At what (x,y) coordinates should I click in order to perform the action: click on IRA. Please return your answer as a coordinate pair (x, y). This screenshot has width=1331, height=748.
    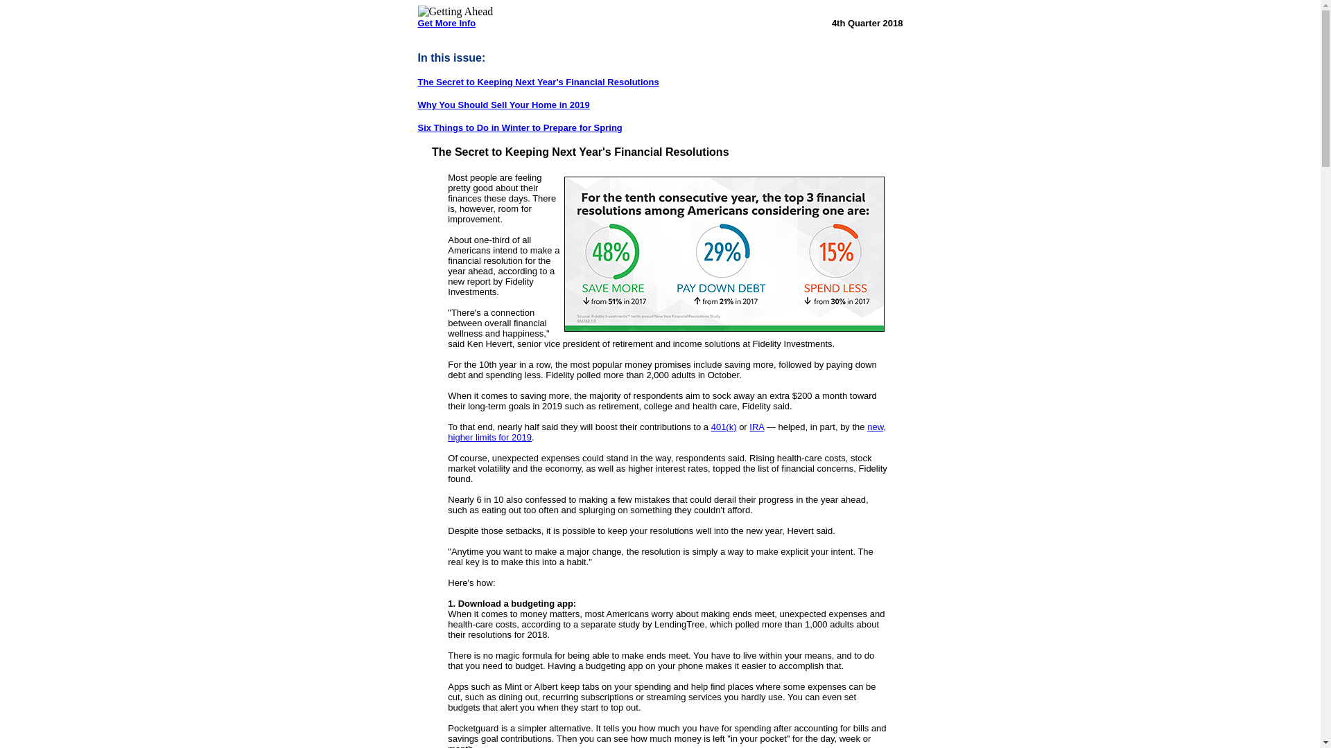
    Looking at the image, I should click on (756, 427).